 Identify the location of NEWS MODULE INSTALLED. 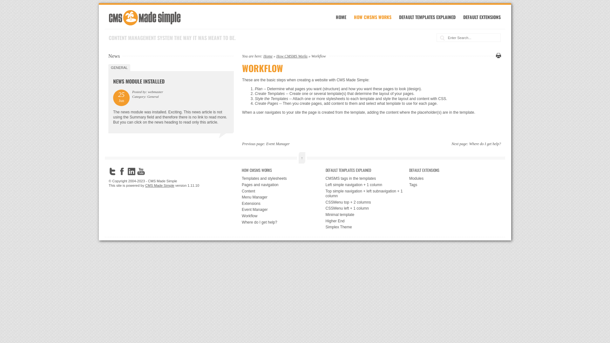
(139, 81).